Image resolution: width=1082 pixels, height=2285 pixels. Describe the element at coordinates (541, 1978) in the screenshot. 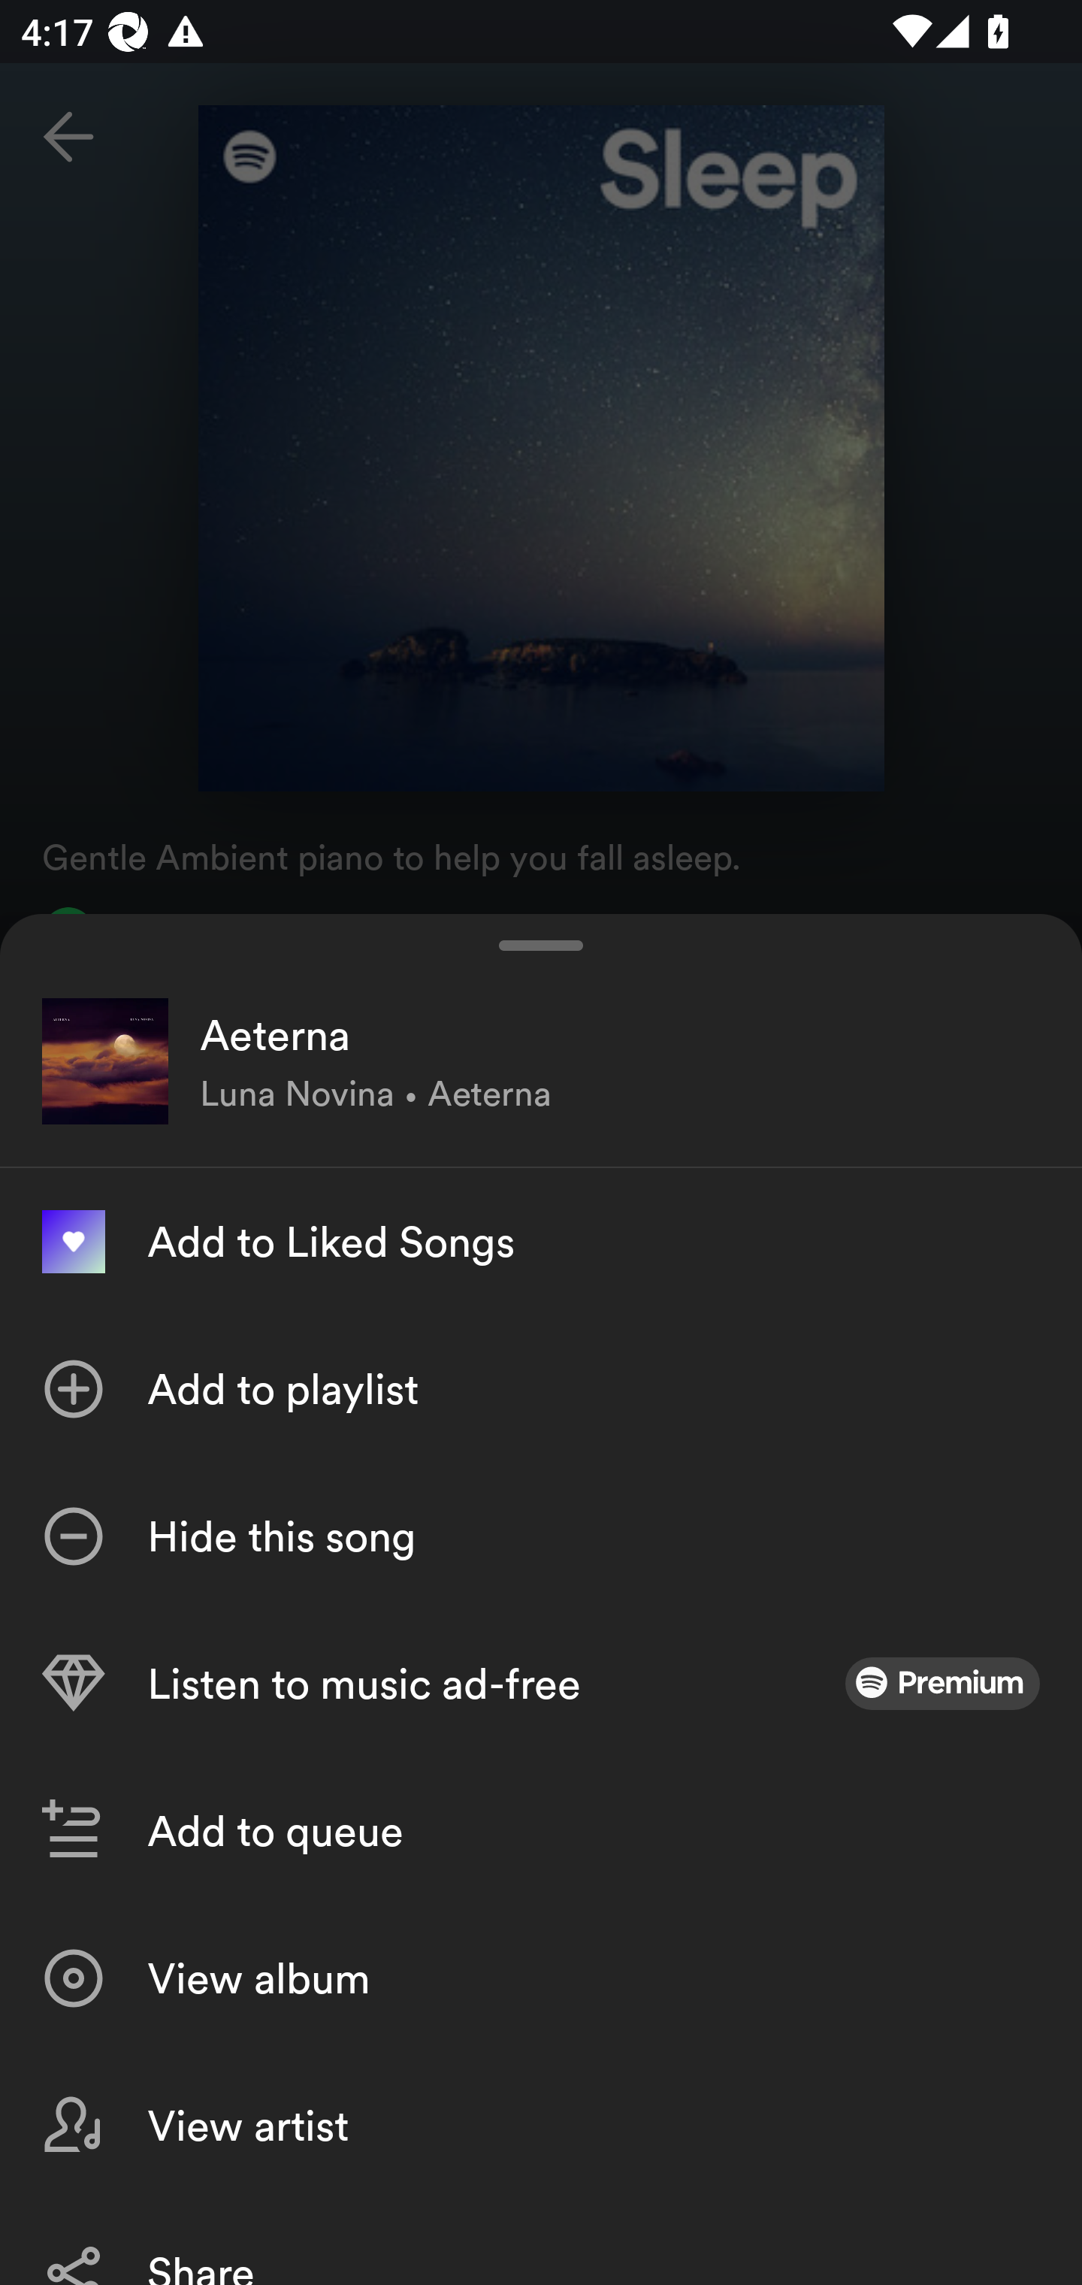

I see `View album` at that location.